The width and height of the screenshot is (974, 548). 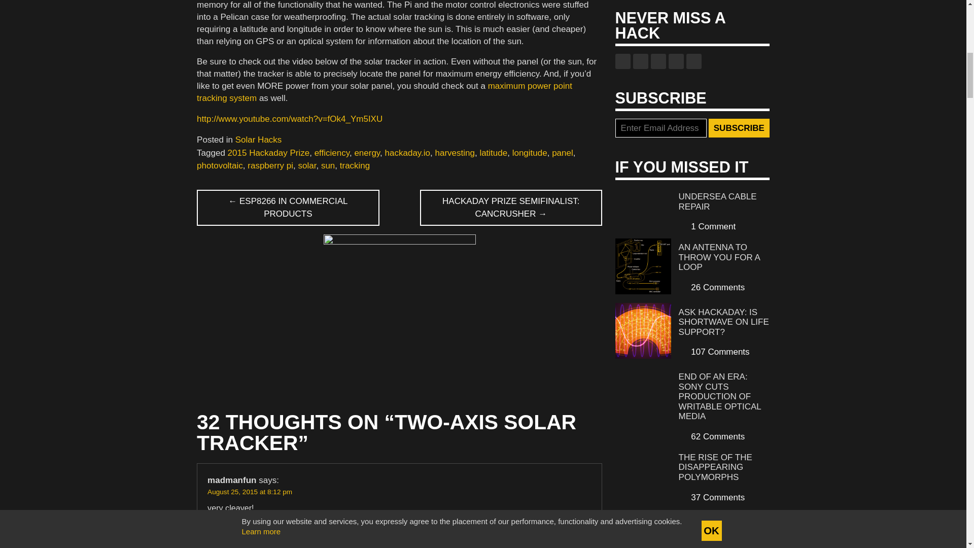 I want to click on latitude, so click(x=493, y=153).